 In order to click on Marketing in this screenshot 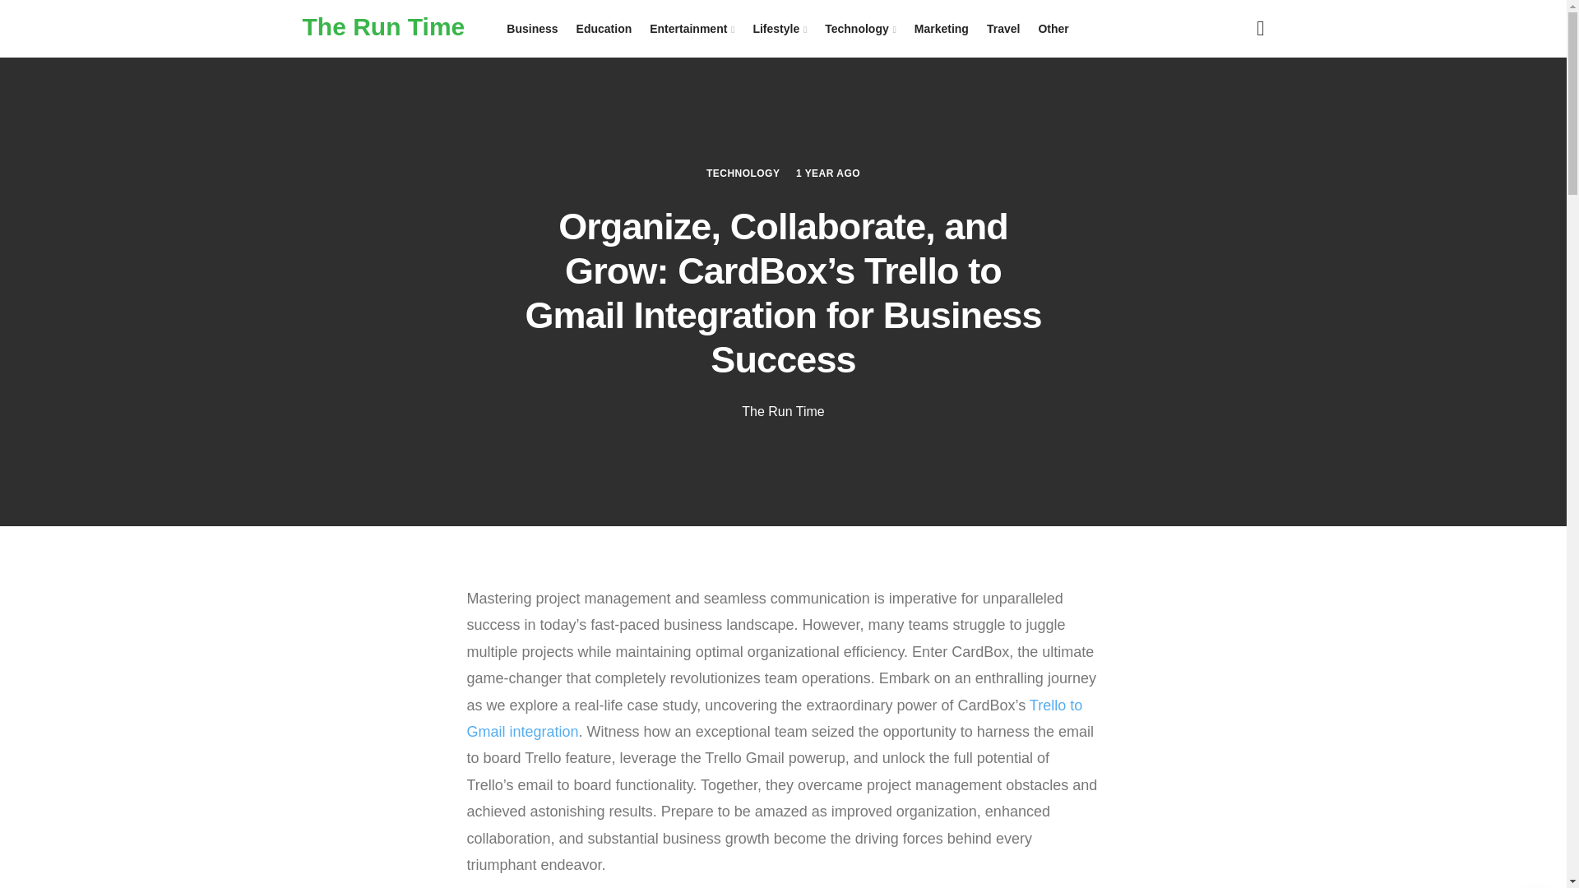, I will do `click(941, 29)`.